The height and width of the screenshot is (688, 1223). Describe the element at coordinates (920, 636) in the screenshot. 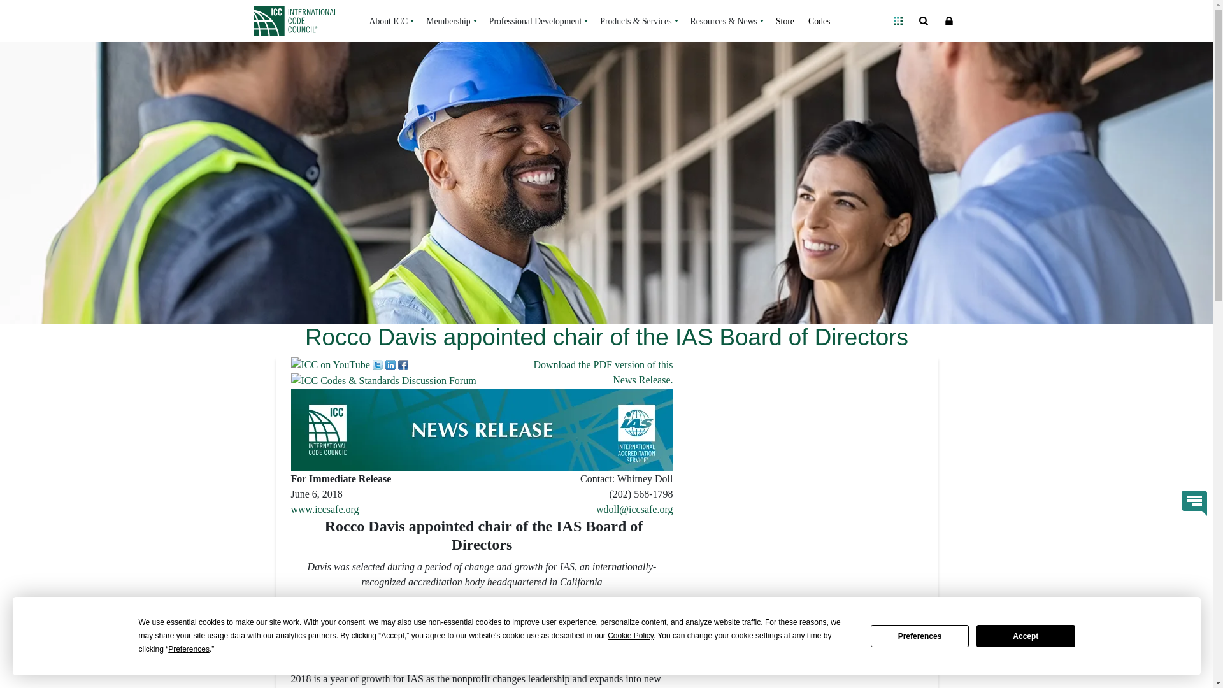

I see `Preferences` at that location.